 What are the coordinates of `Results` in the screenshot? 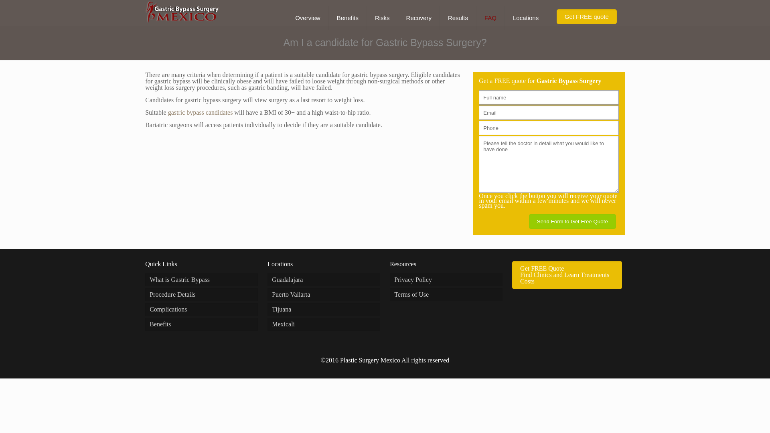 It's located at (458, 18).